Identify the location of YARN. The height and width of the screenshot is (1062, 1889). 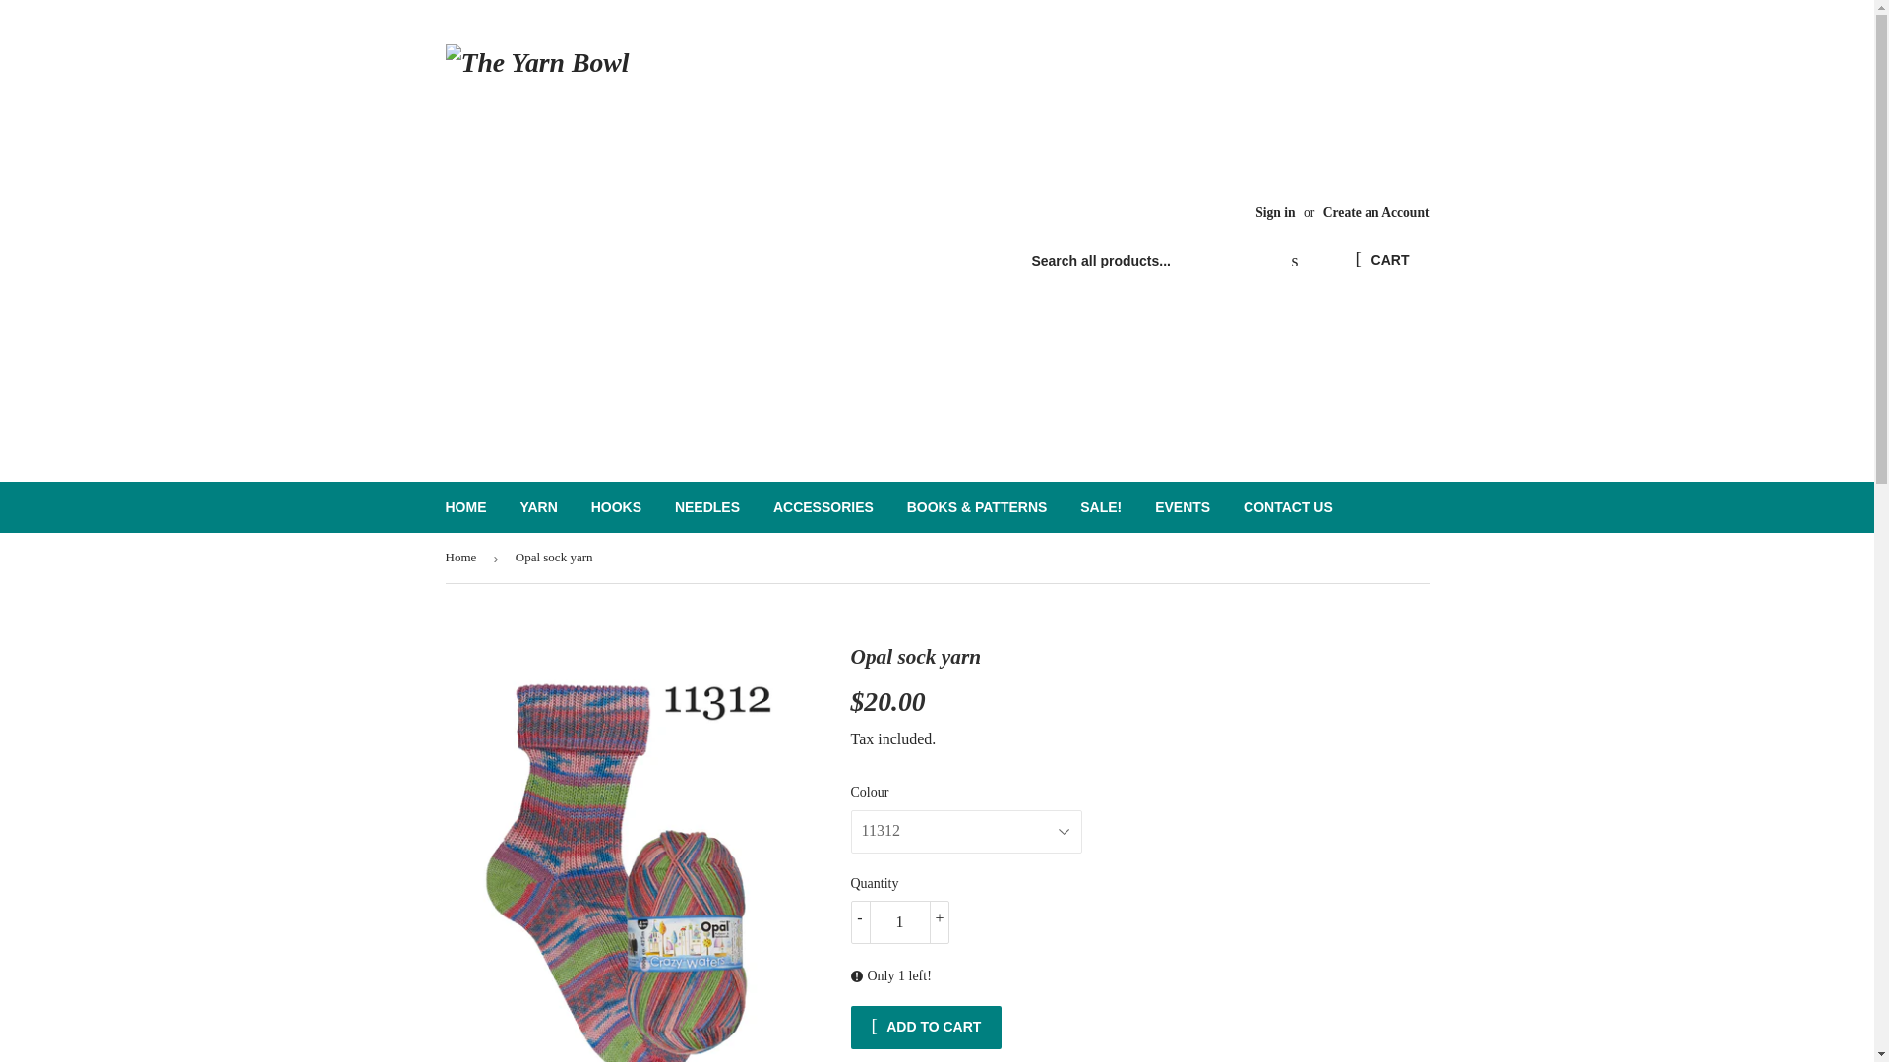
(537, 507).